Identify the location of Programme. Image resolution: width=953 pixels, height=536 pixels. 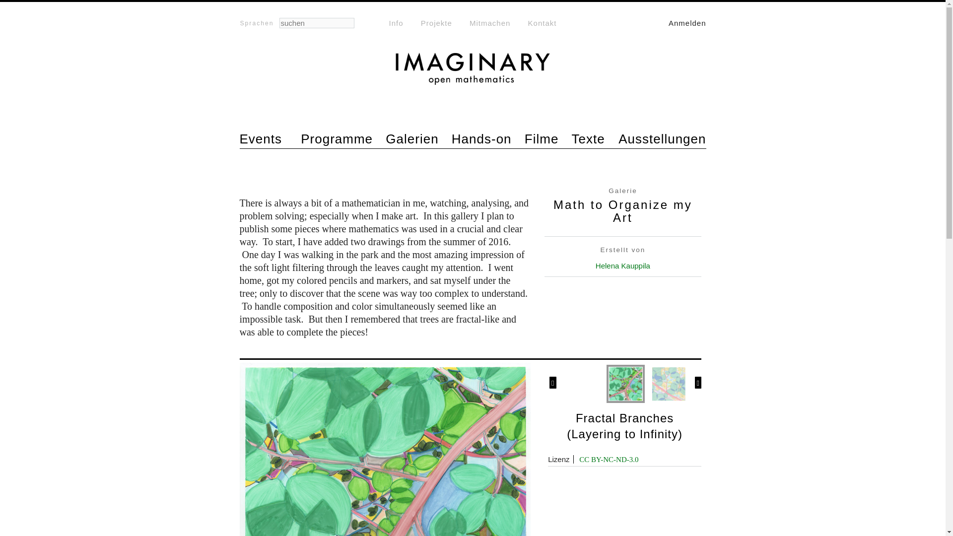
(337, 139).